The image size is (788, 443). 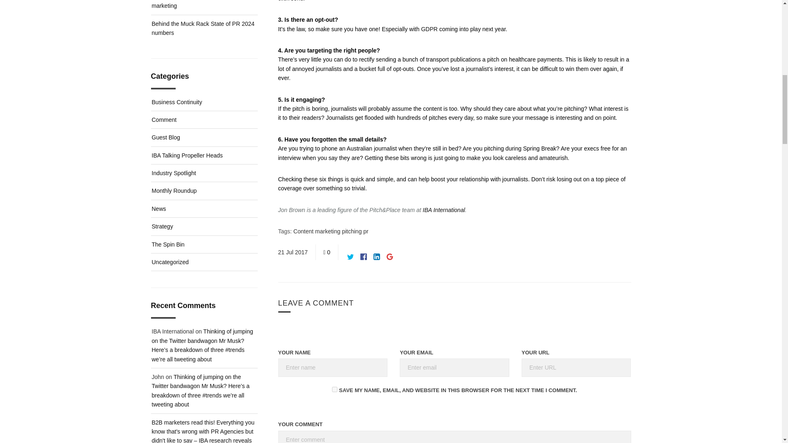 What do you see at coordinates (353, 231) in the screenshot?
I see `pitching` at bounding box center [353, 231].